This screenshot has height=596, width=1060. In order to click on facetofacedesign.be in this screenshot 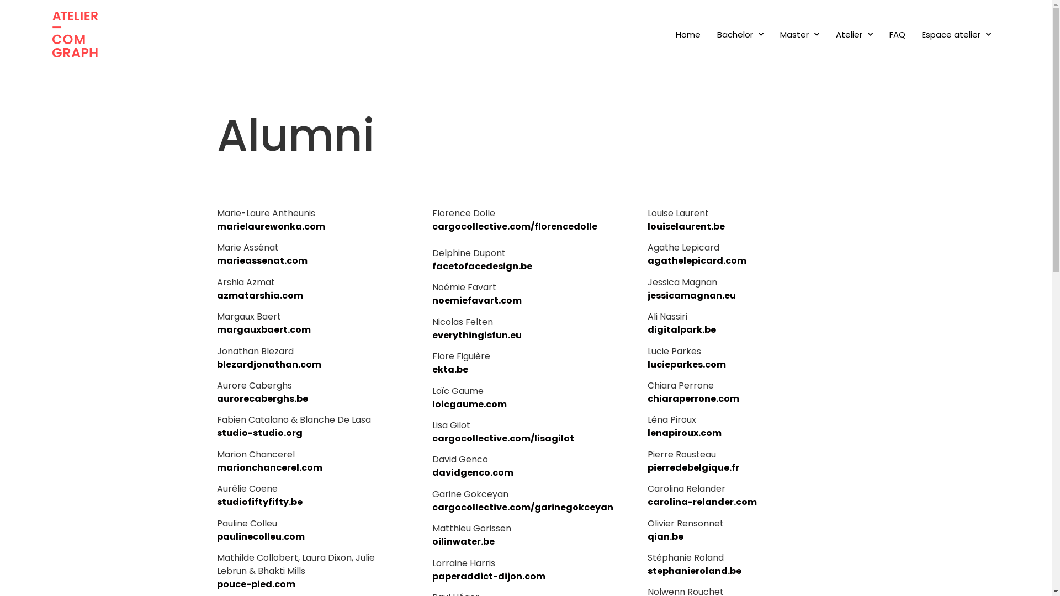, I will do `click(481, 266)`.